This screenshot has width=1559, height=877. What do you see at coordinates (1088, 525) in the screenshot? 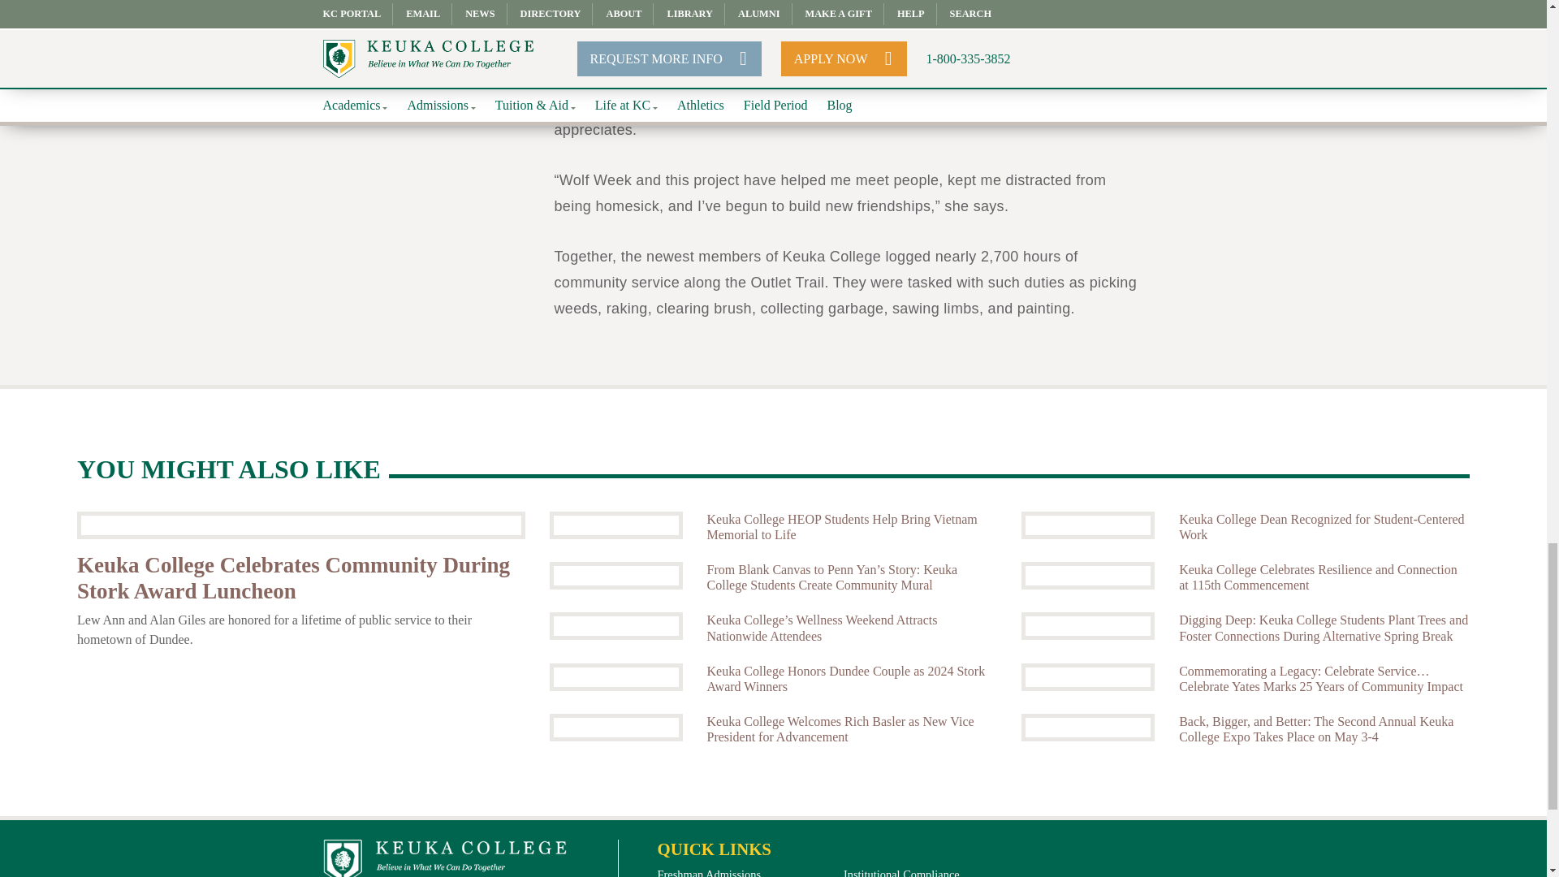
I see `Keuka College Dean Recognized for Student-Centered Work` at bounding box center [1088, 525].